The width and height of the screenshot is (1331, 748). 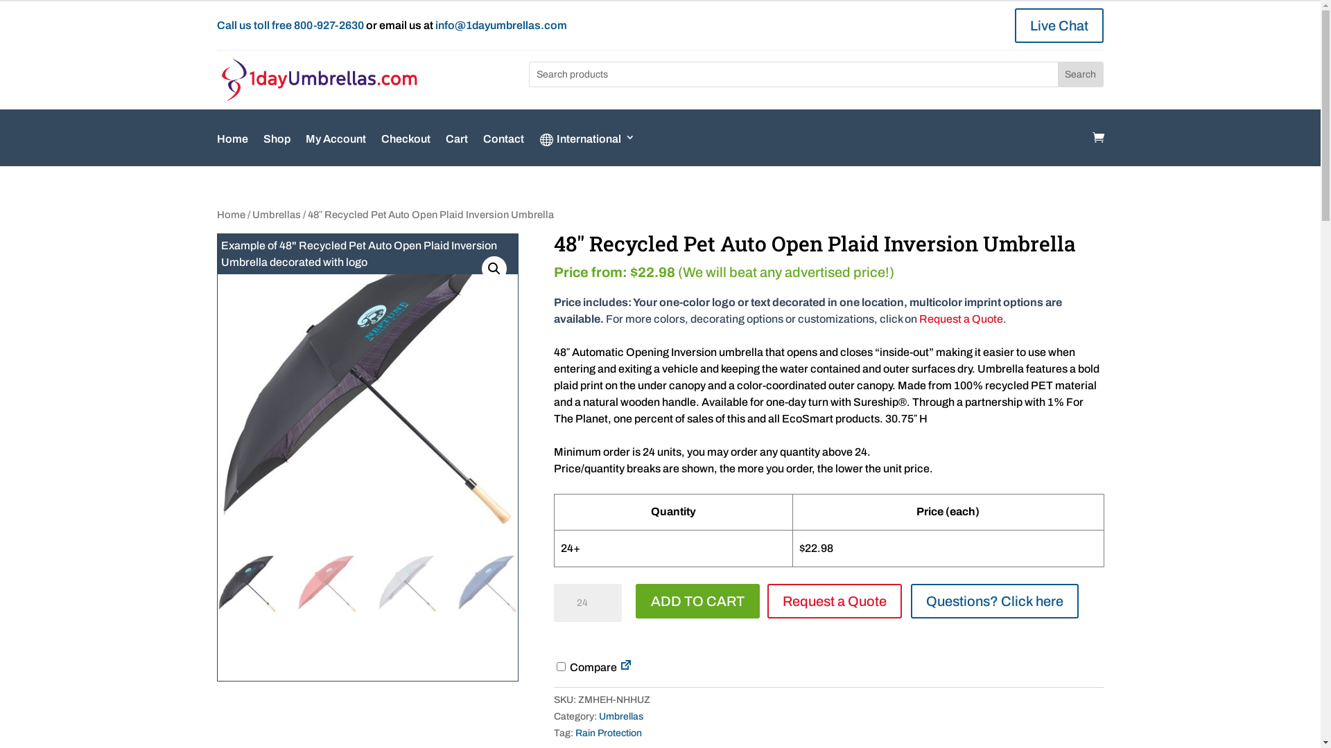 What do you see at coordinates (835, 601) in the screenshot?
I see `Request a Quote` at bounding box center [835, 601].